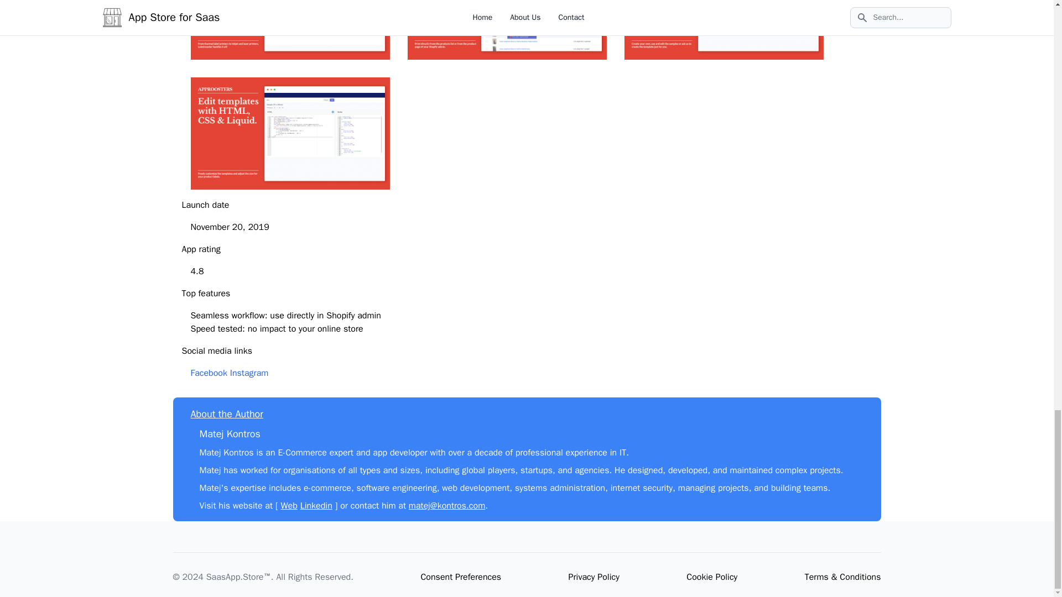 This screenshot has height=597, width=1062. What do you see at coordinates (208, 373) in the screenshot?
I see `Facebook` at bounding box center [208, 373].